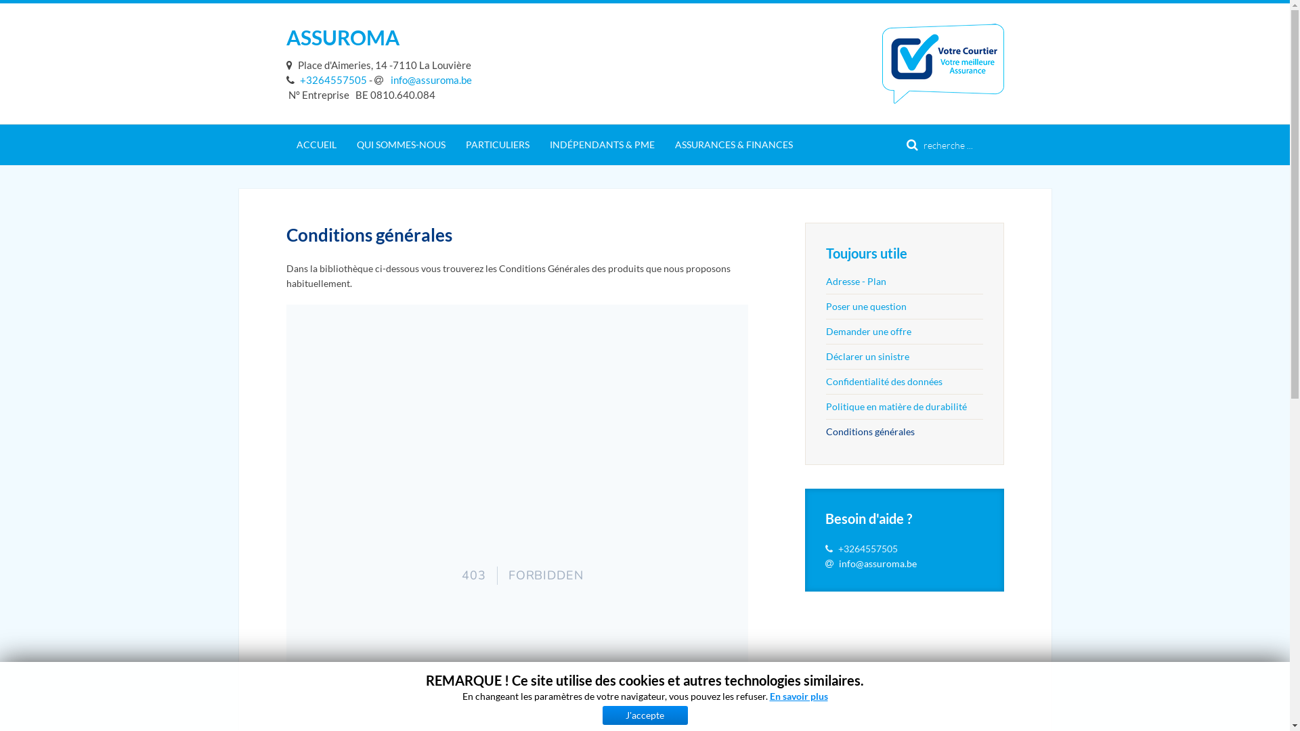  What do you see at coordinates (877, 563) in the screenshot?
I see `info@assuroma.be` at bounding box center [877, 563].